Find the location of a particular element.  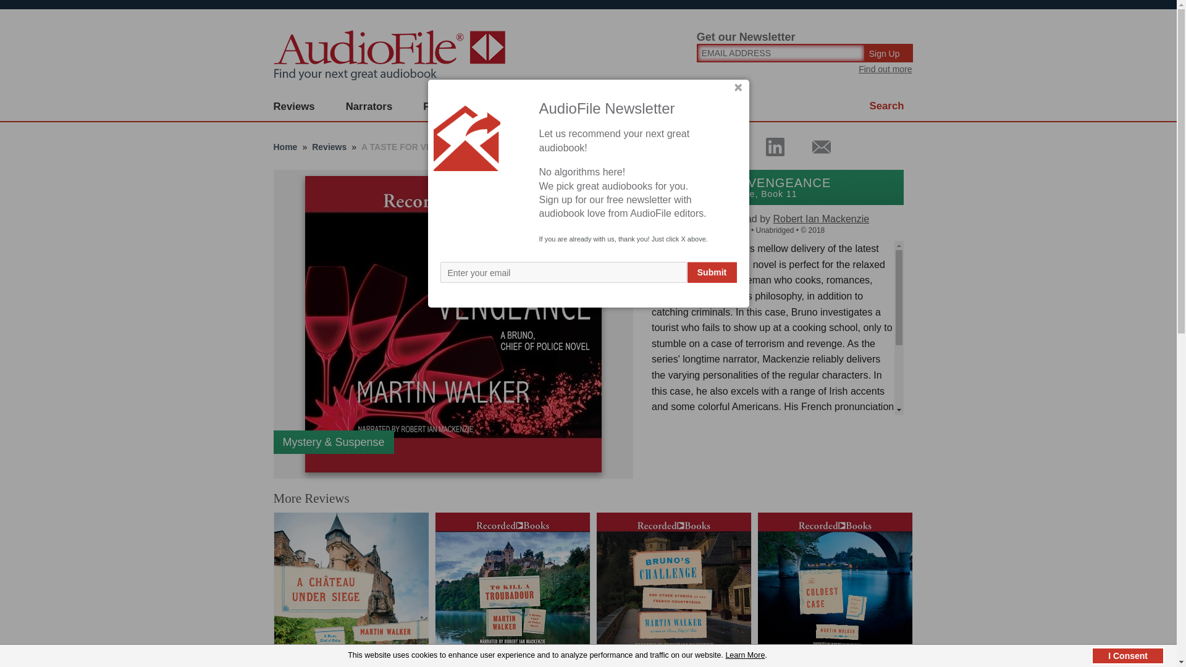

Subscribe is located at coordinates (521, 107).